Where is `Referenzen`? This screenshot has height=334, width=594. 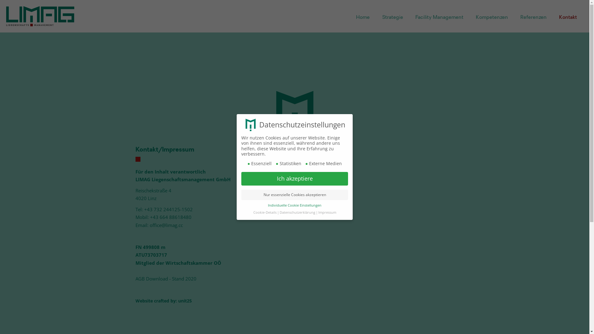 Referenzen is located at coordinates (533, 18).